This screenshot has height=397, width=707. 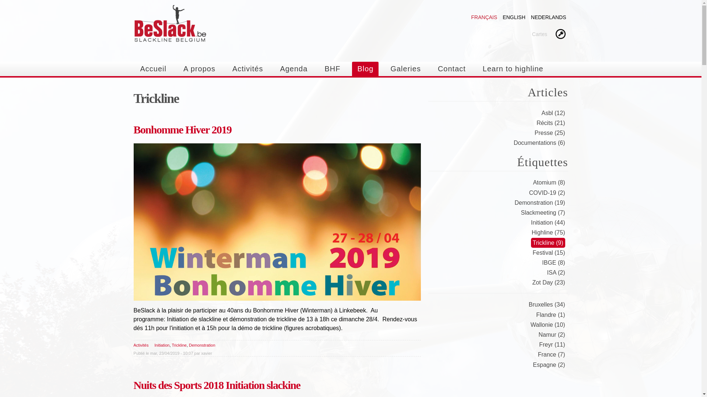 What do you see at coordinates (539, 143) in the screenshot?
I see `Documentations (6)` at bounding box center [539, 143].